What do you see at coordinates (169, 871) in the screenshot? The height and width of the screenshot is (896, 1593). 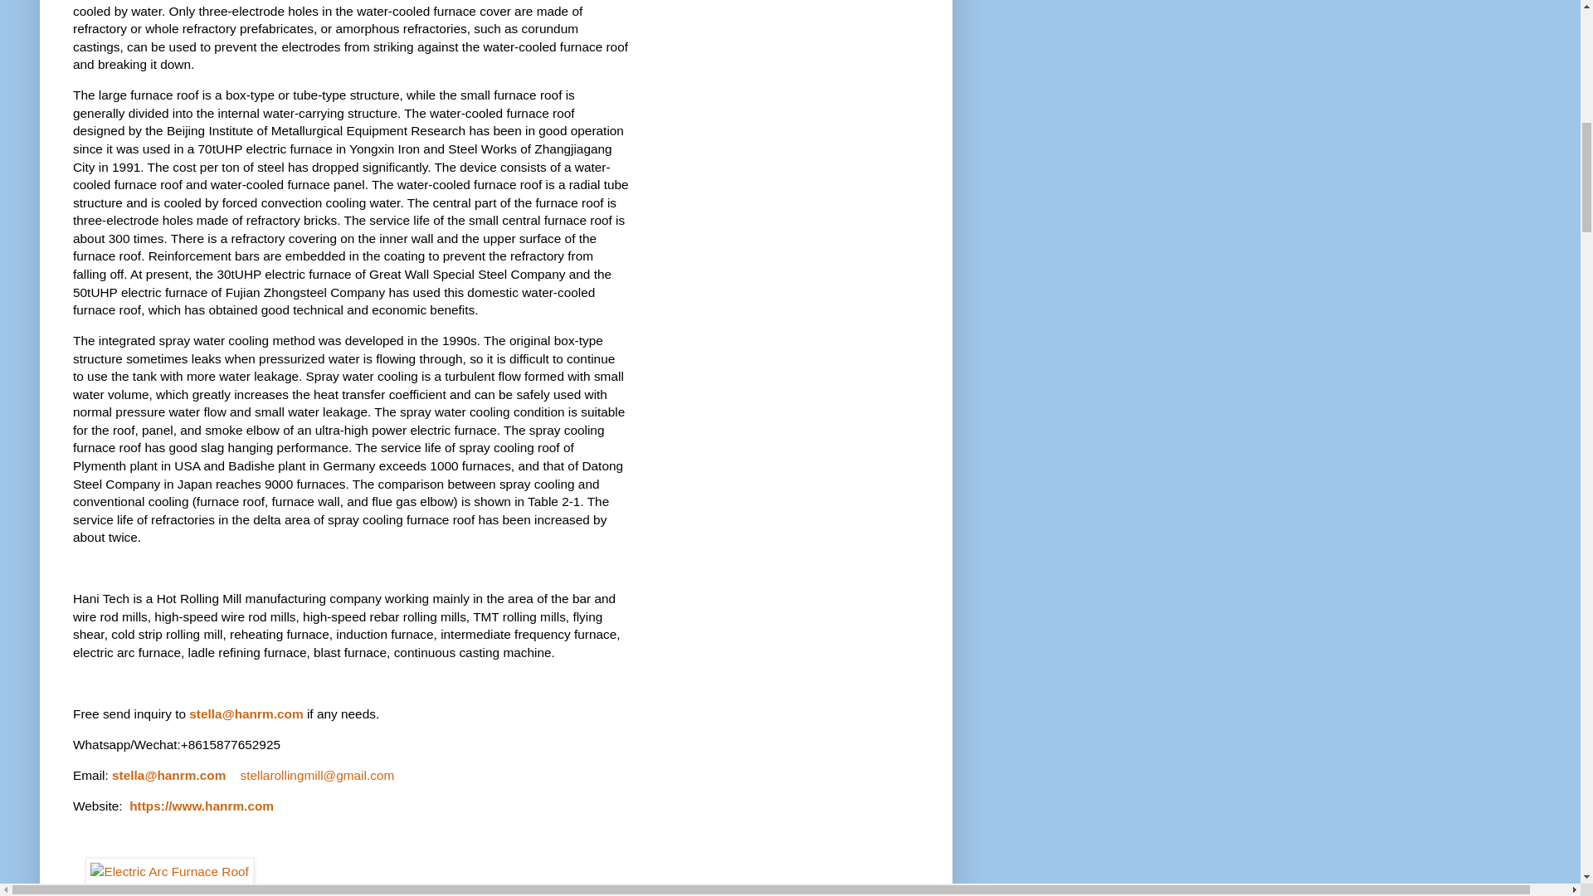 I see `Electric Arc Furnace Roof` at bounding box center [169, 871].